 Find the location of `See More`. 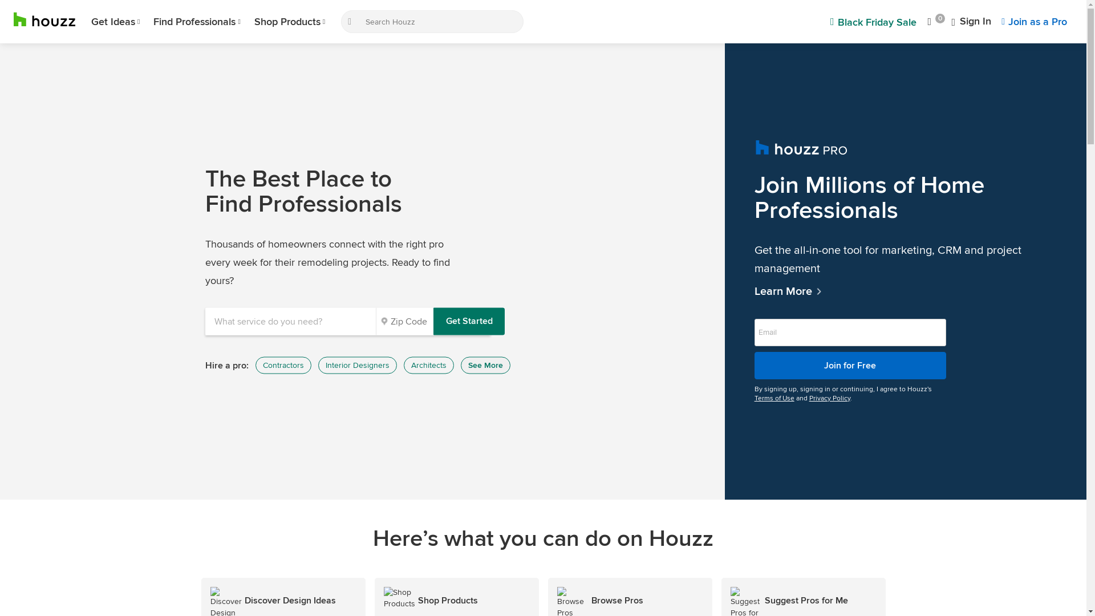

See More is located at coordinates (486, 366).